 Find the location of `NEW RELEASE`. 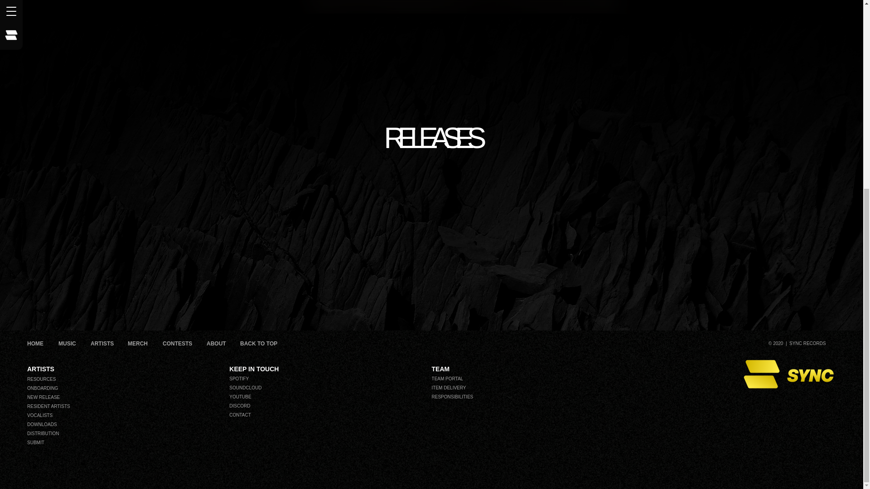

NEW RELEASE is located at coordinates (127, 398).